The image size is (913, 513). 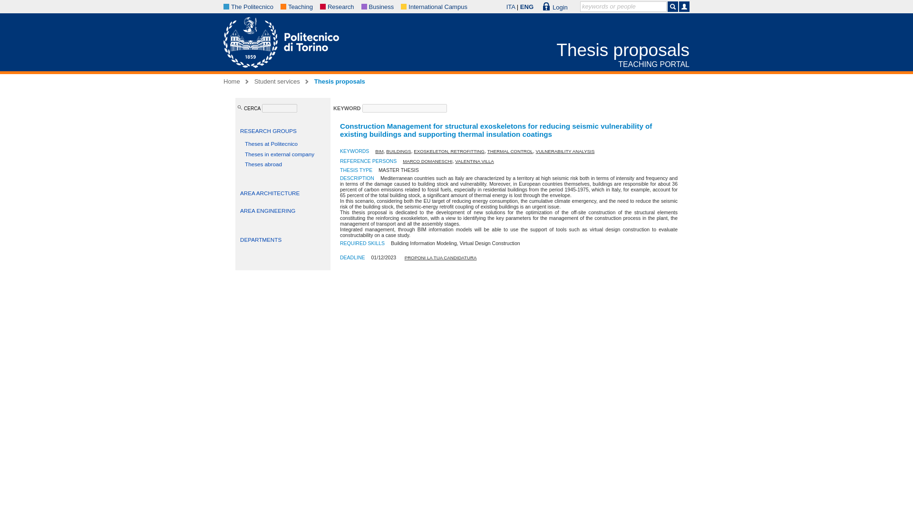 What do you see at coordinates (437, 7) in the screenshot?
I see `International Campus` at bounding box center [437, 7].